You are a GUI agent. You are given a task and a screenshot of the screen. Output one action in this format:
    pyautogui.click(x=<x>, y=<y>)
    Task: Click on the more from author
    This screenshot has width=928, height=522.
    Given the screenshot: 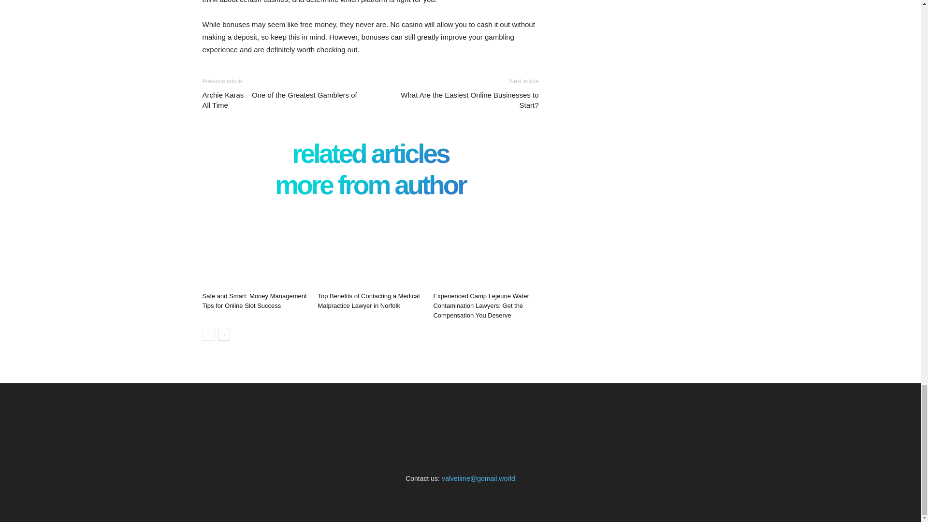 What is the action you would take?
    pyautogui.click(x=370, y=188)
    